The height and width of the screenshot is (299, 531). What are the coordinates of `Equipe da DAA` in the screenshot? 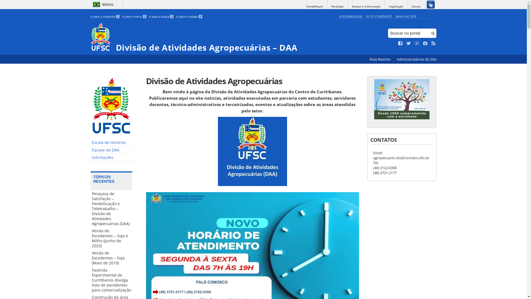 It's located at (111, 150).